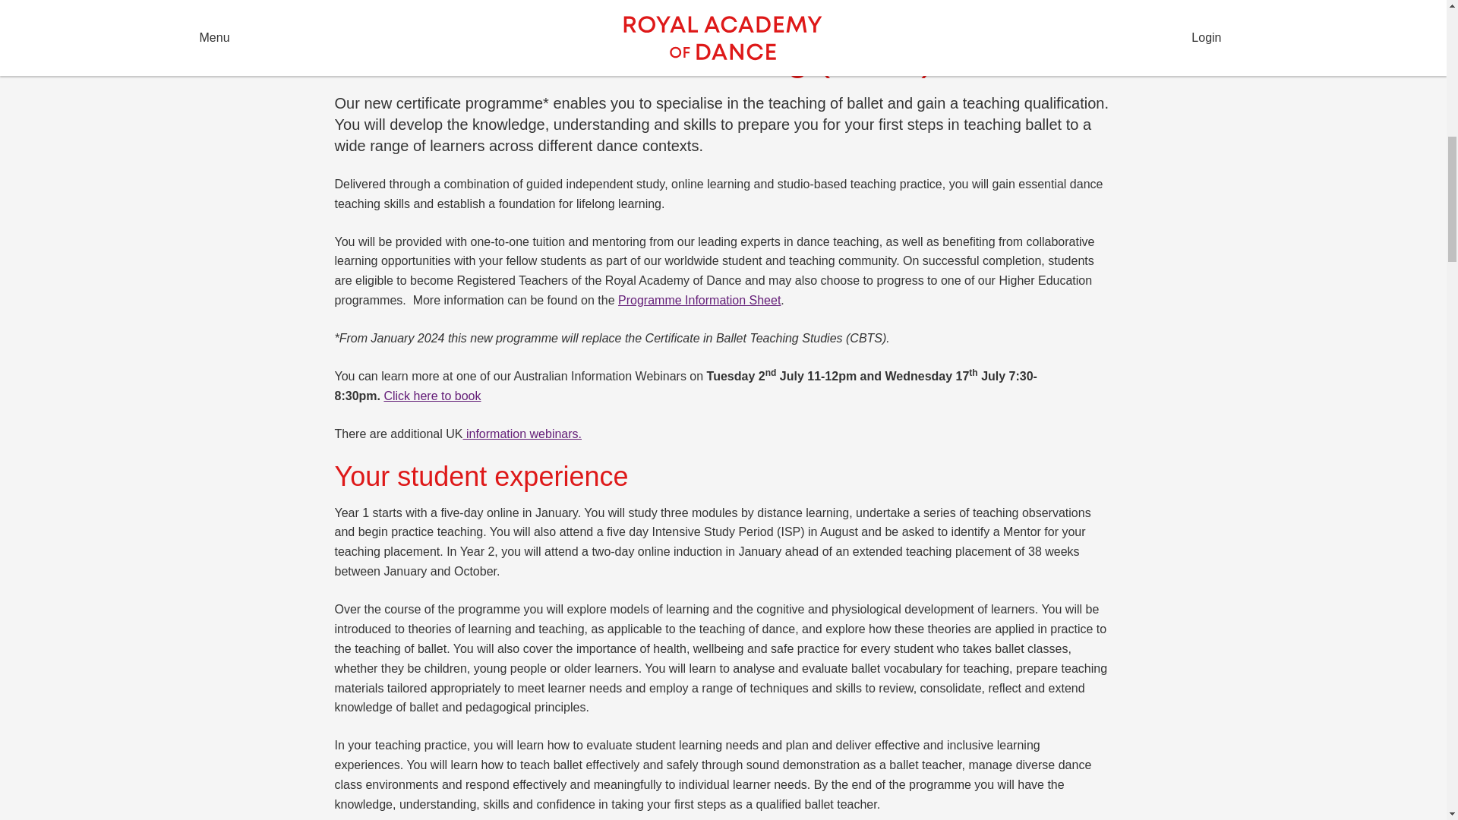  Describe the element at coordinates (623, 11) in the screenshot. I see `Faculty of Education` at that location.